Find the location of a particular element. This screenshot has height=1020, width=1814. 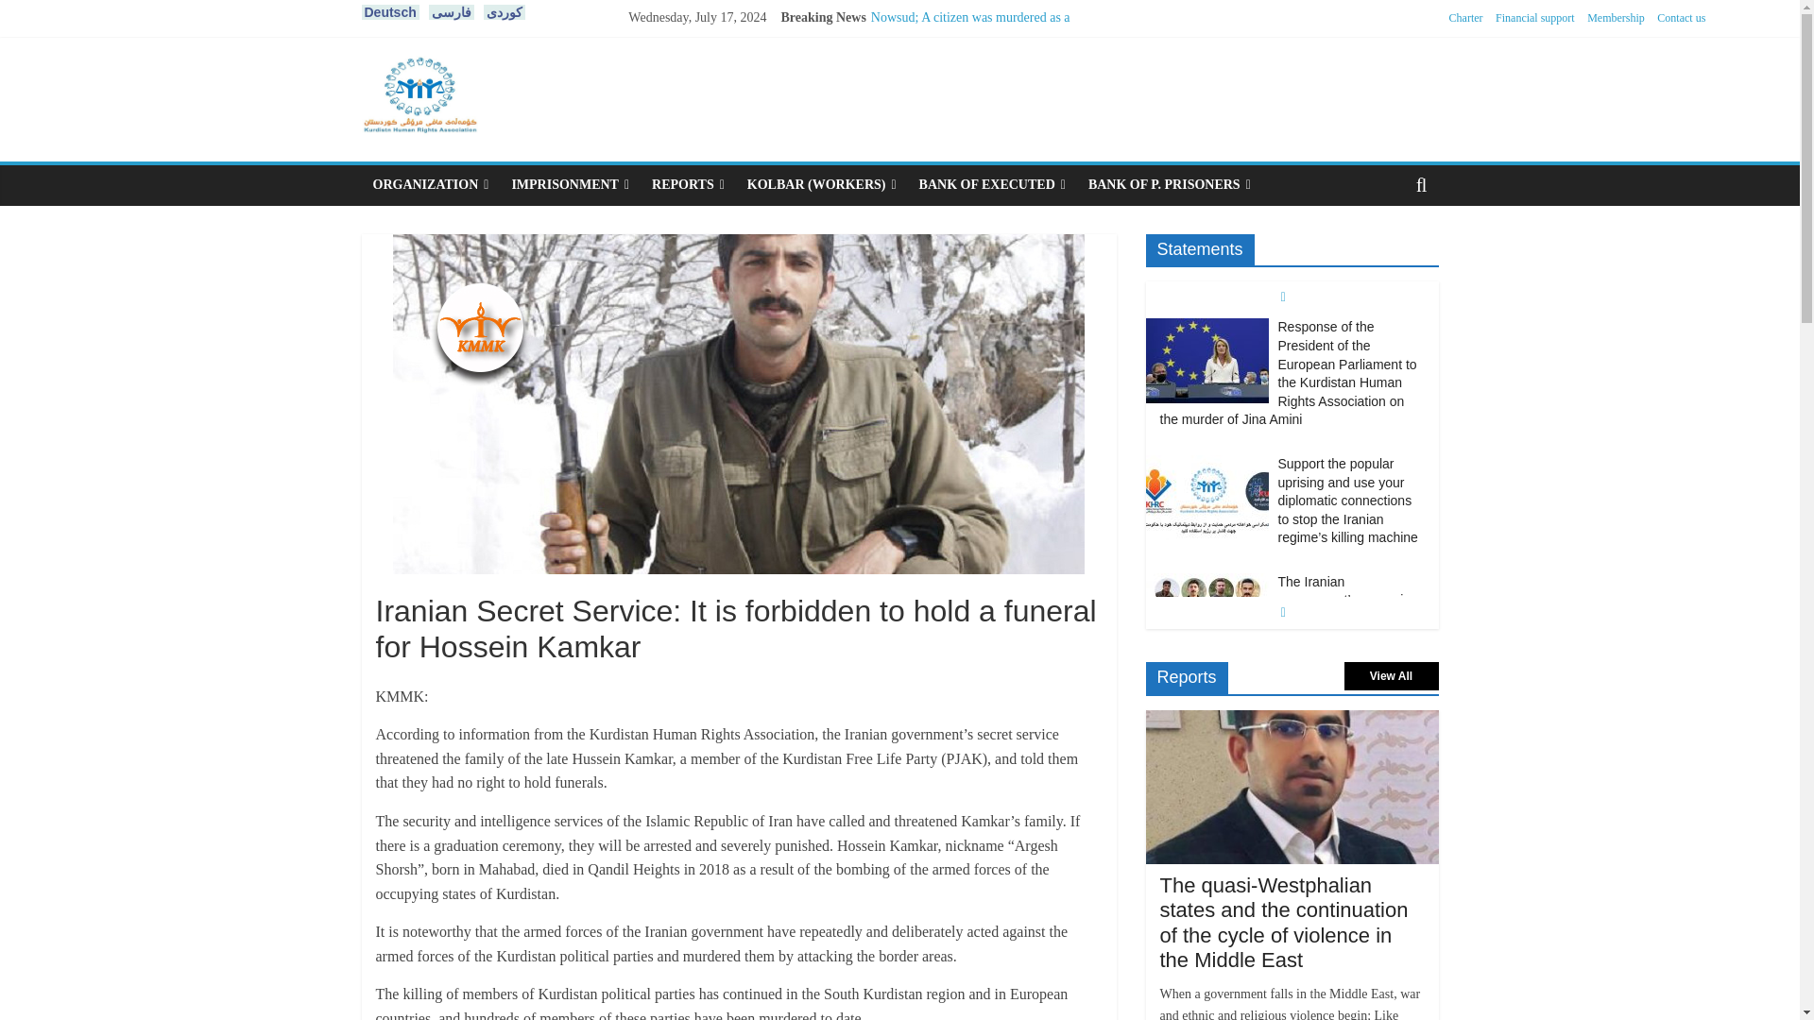

Contact us is located at coordinates (1681, 17).